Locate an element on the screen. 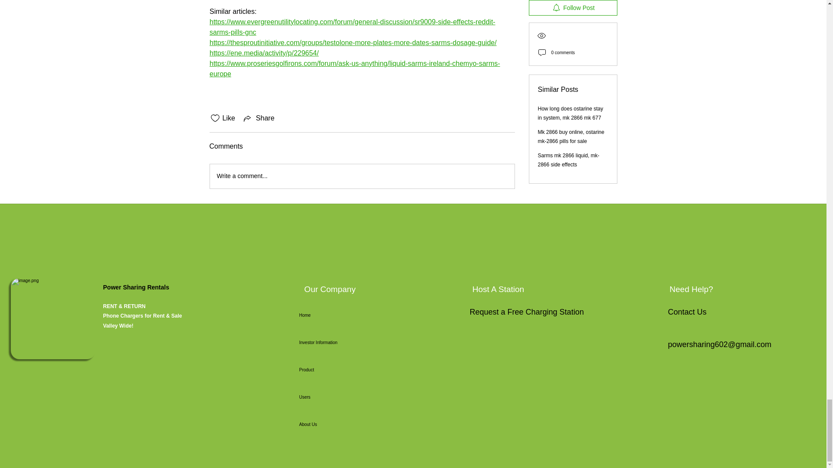  Power Sharing Rentals  is located at coordinates (137, 287).